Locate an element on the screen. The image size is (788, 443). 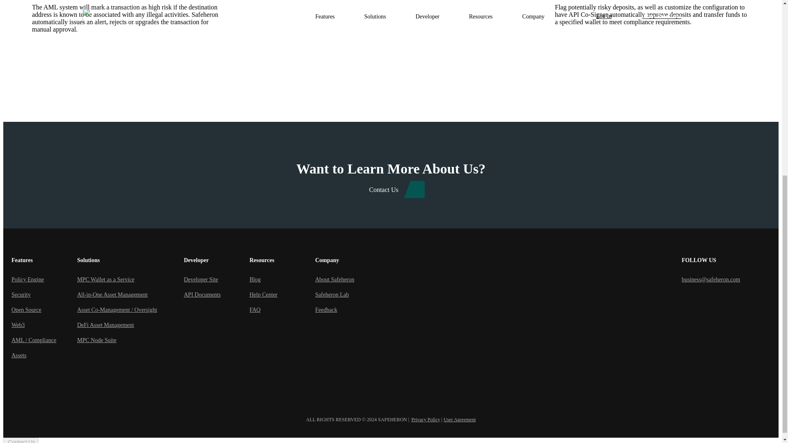
Contact Us is located at coordinates (391, 189).